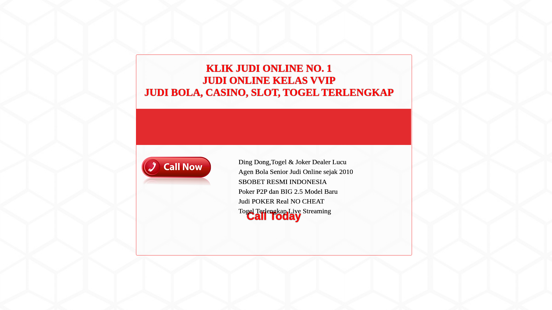 This screenshot has height=310, width=552. Describe the element at coordinates (370, 232) in the screenshot. I see `RSS` at that location.